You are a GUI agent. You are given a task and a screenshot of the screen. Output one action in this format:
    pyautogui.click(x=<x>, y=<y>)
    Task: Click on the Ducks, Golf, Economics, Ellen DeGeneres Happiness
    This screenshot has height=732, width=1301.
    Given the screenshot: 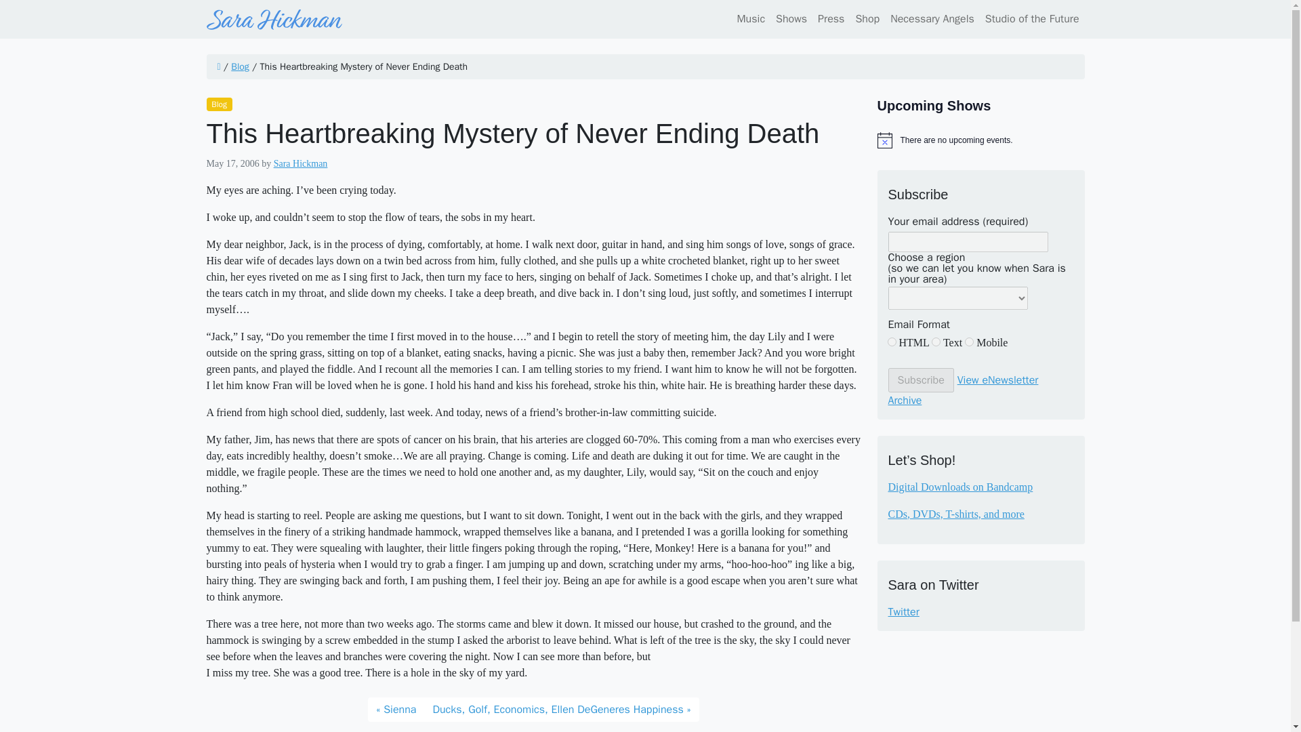 What is the action you would take?
    pyautogui.click(x=561, y=709)
    